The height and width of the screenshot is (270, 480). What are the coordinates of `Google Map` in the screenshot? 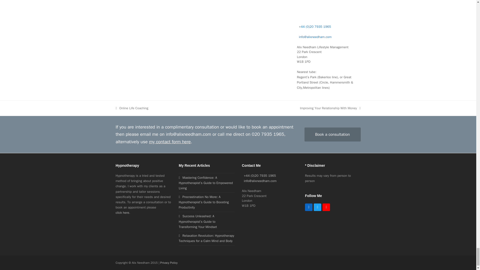 It's located at (329, 8).